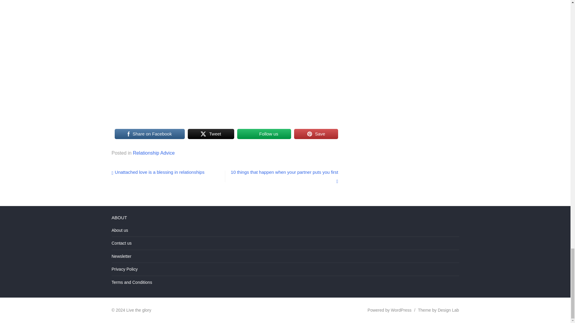 The width and height of the screenshot is (575, 323). What do you see at coordinates (158, 172) in the screenshot?
I see `Unattached love is a blessing in relationships` at bounding box center [158, 172].